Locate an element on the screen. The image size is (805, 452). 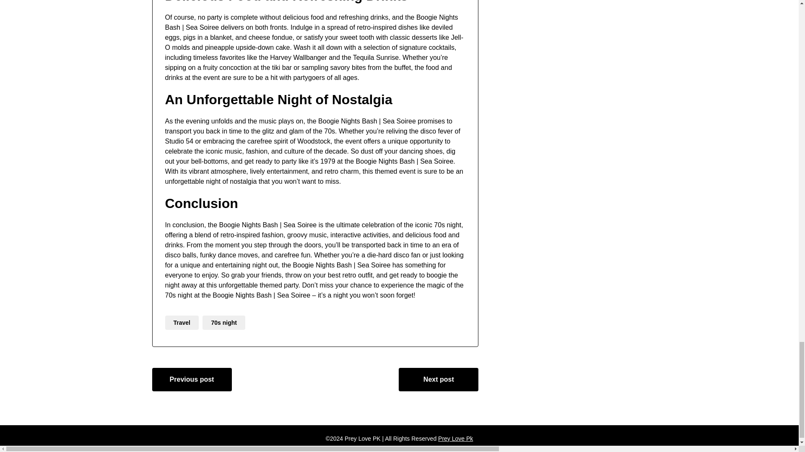
70s night is located at coordinates (223, 322).